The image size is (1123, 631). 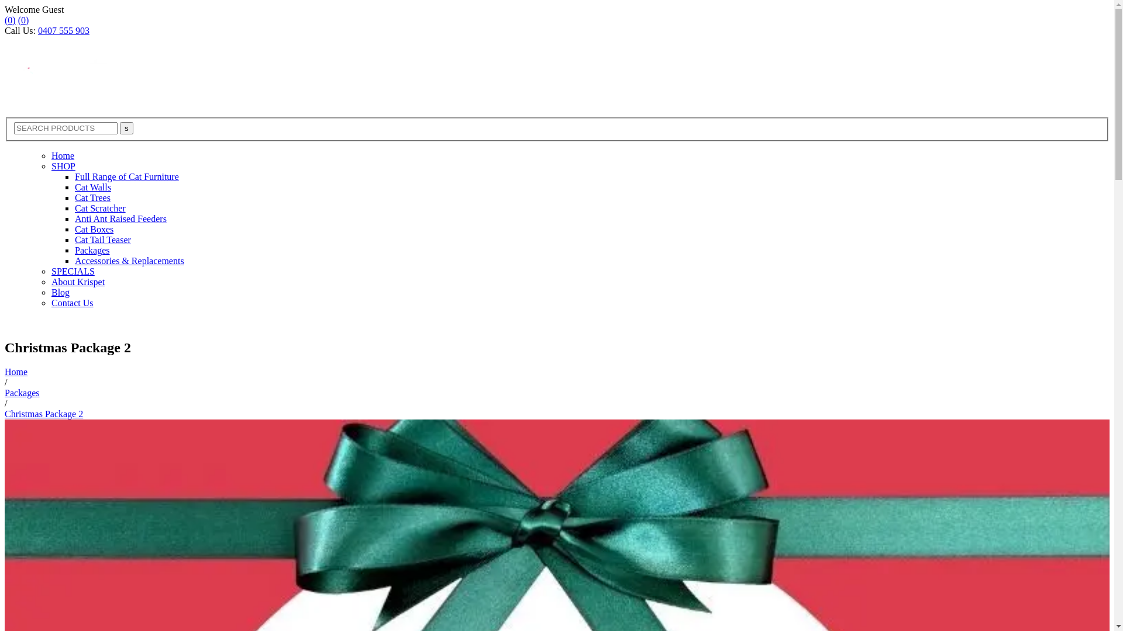 I want to click on Packages, so click(x=92, y=250).